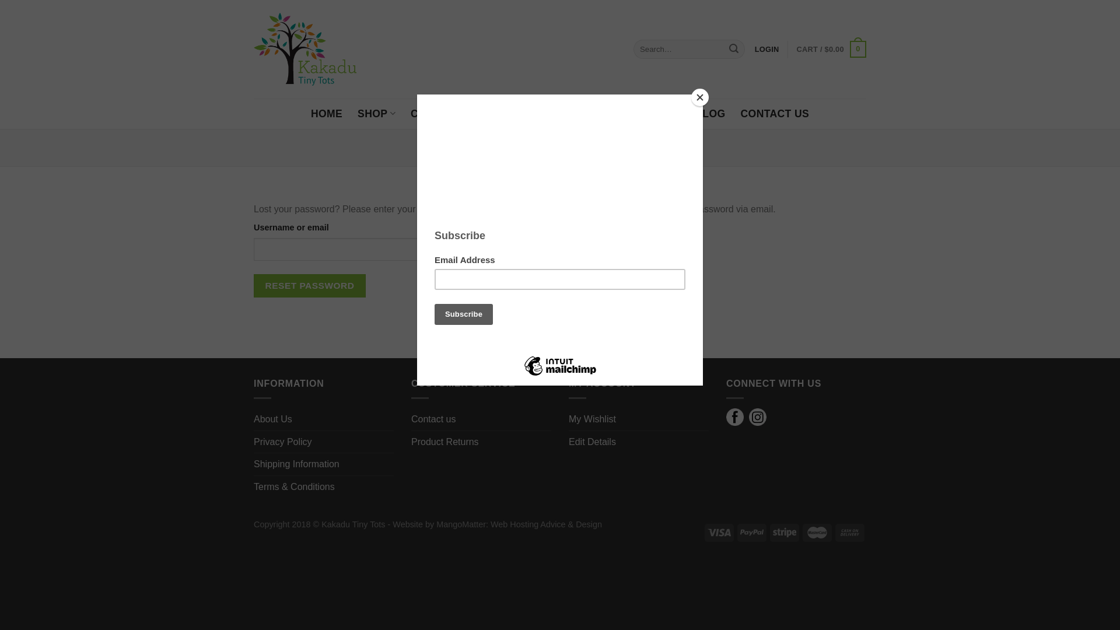  I want to click on MangoMatter, so click(461, 524).